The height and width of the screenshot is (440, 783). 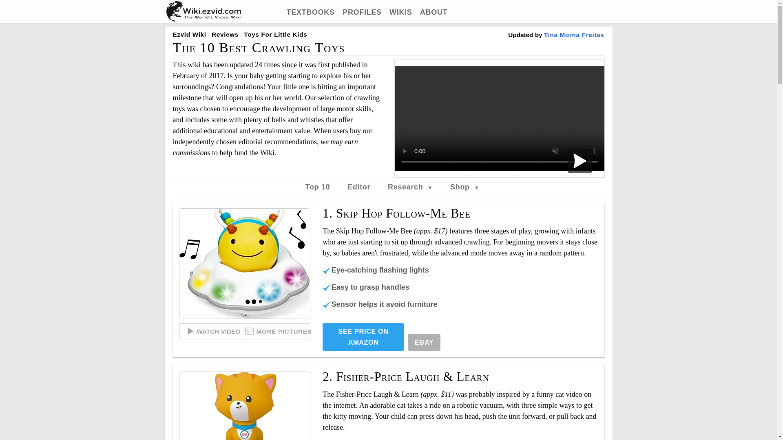 What do you see at coordinates (275, 34) in the screenshot?
I see `Toys For Little Kids` at bounding box center [275, 34].